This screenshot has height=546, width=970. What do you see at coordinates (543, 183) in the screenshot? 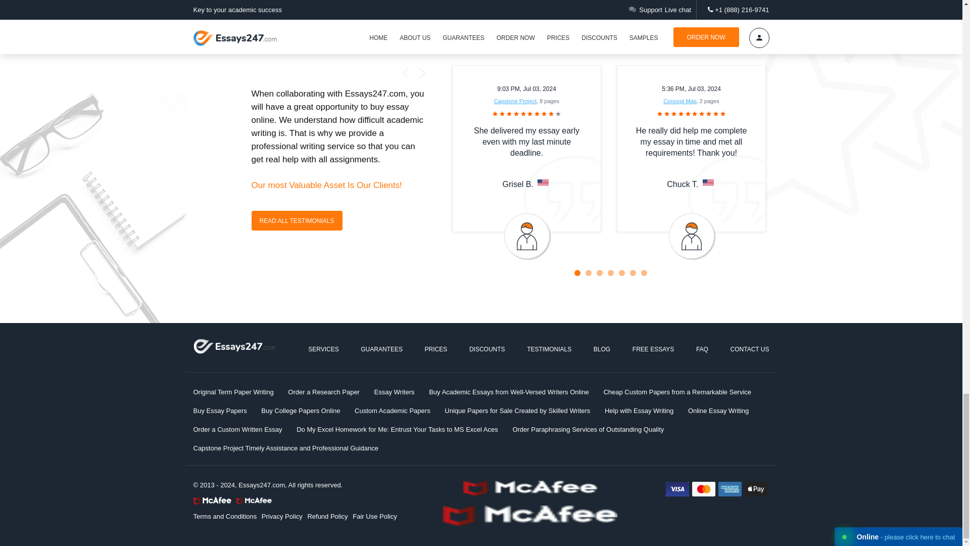
I see `USA` at bounding box center [543, 183].